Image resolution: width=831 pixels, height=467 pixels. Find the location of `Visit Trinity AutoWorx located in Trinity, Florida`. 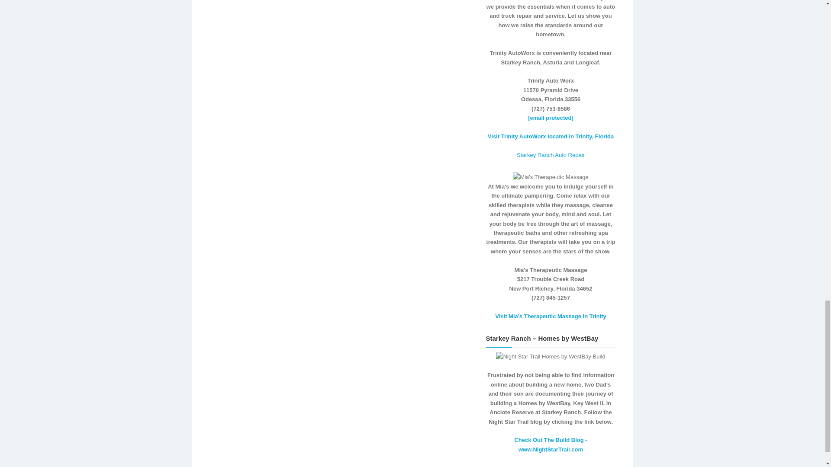

Visit Trinity AutoWorx located in Trinity, Florida is located at coordinates (551, 136).